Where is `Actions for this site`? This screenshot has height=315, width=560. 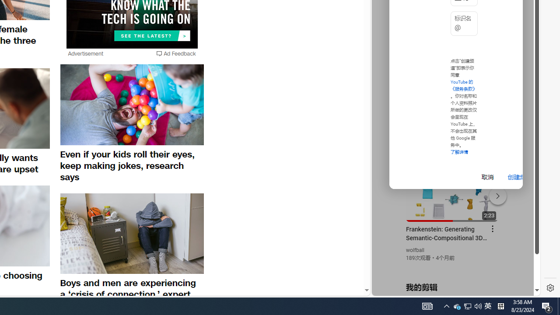
Actions for this site is located at coordinates (495, 194).